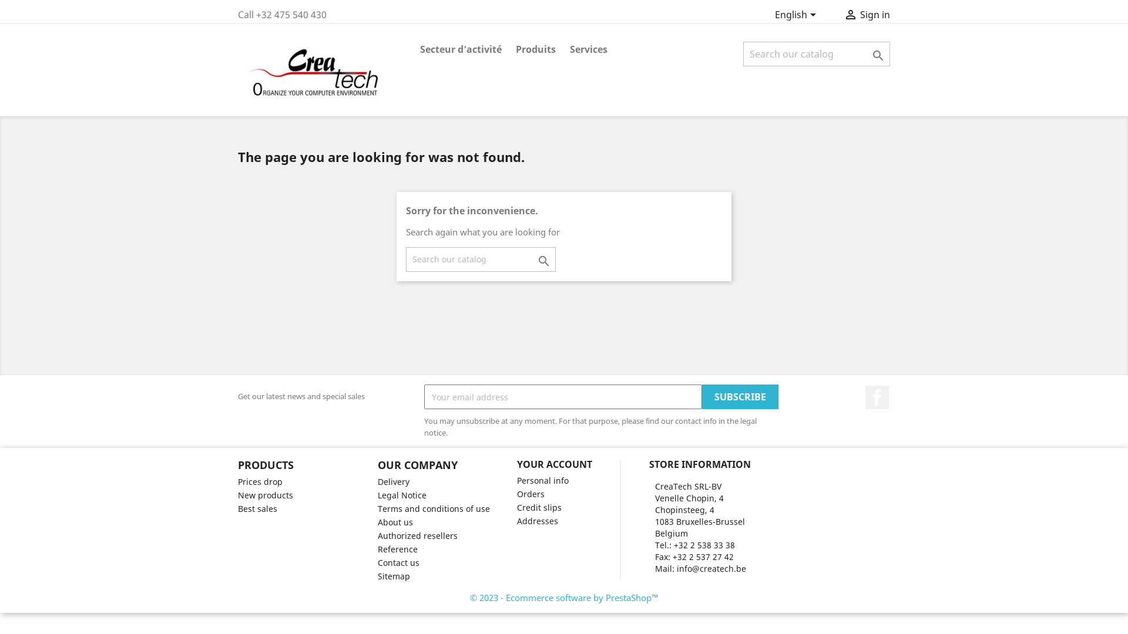  I want to click on Legal Notice, so click(402, 495).